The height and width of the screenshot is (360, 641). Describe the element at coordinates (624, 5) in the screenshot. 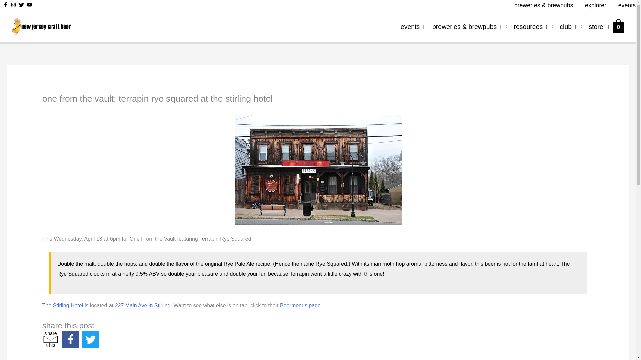

I see `events  ` at that location.